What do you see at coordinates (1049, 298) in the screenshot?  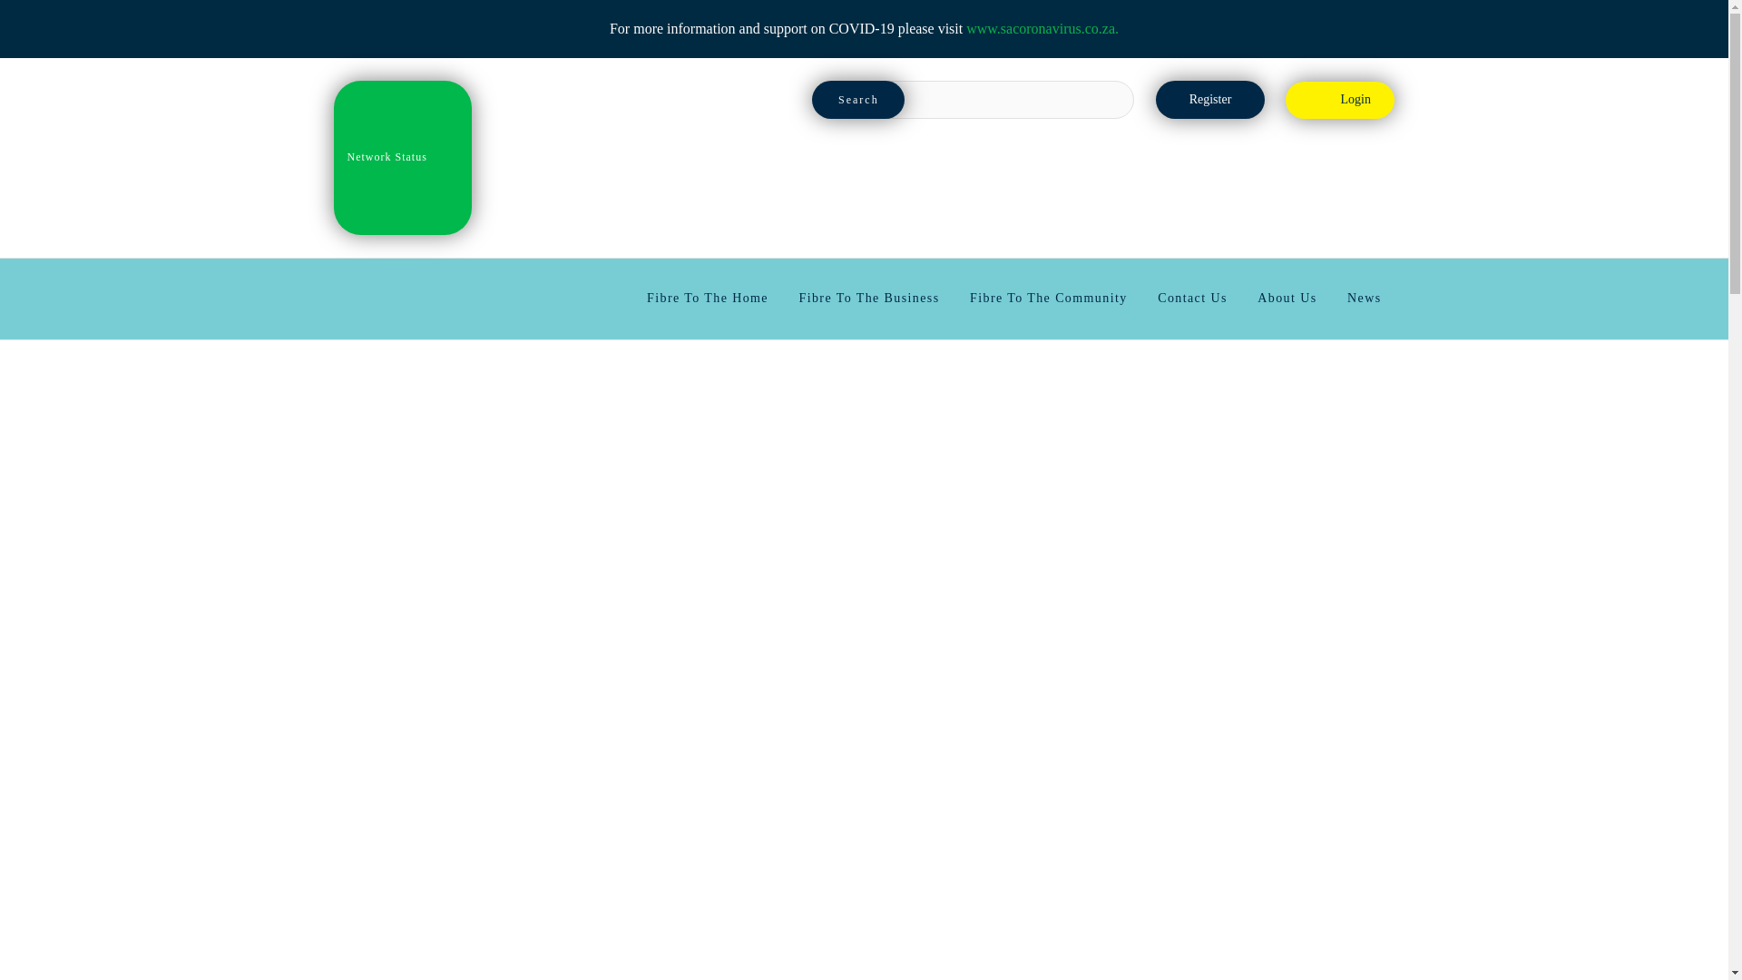 I see `Fibre To The Community` at bounding box center [1049, 298].